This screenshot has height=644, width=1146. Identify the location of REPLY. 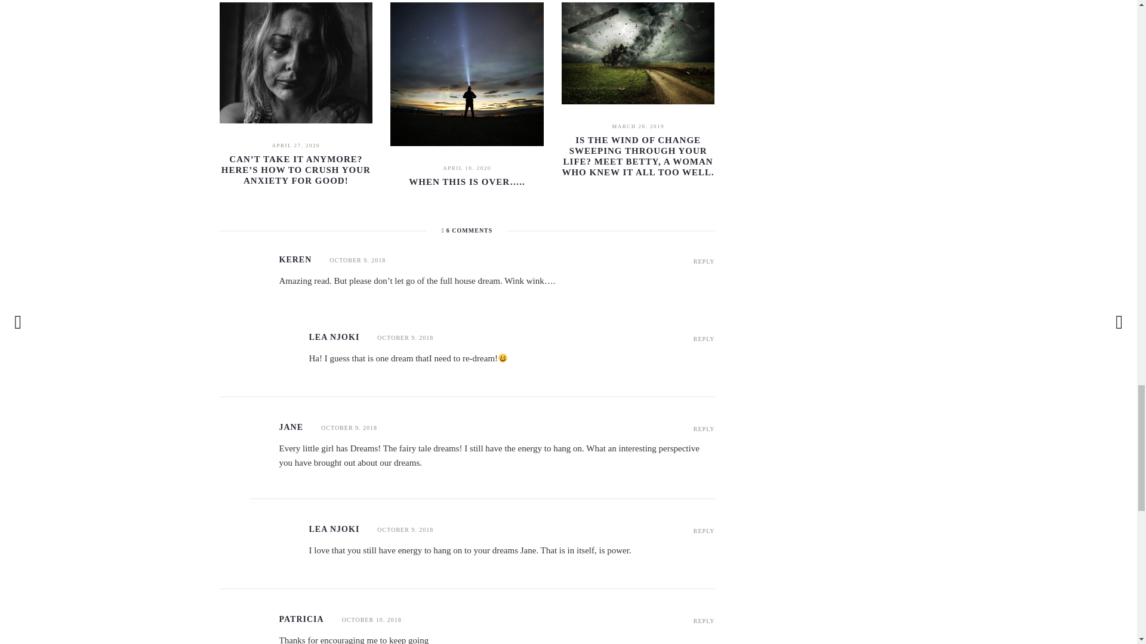
(704, 620).